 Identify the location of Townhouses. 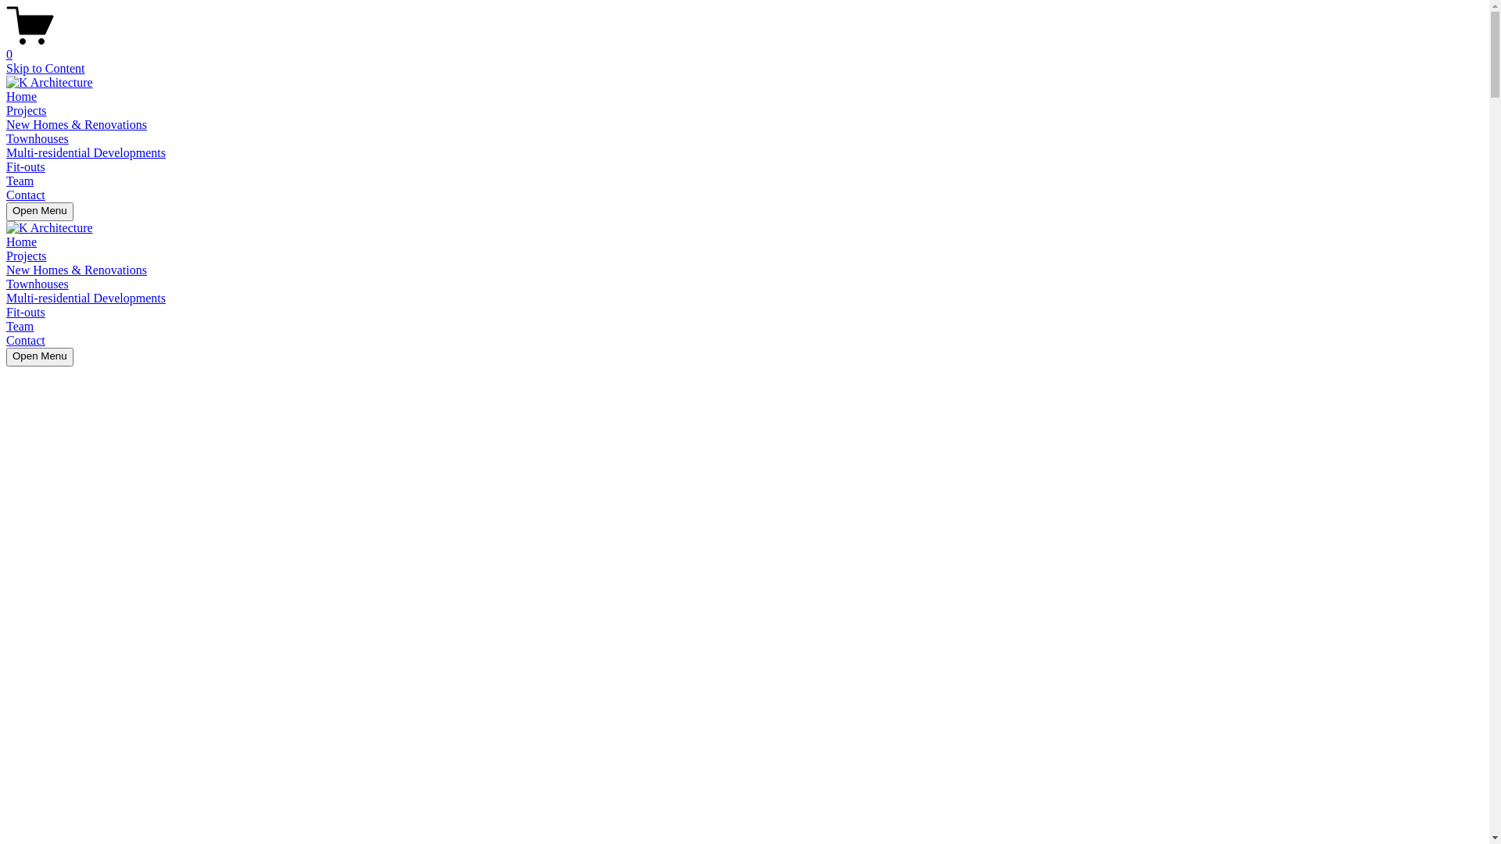
(38, 139).